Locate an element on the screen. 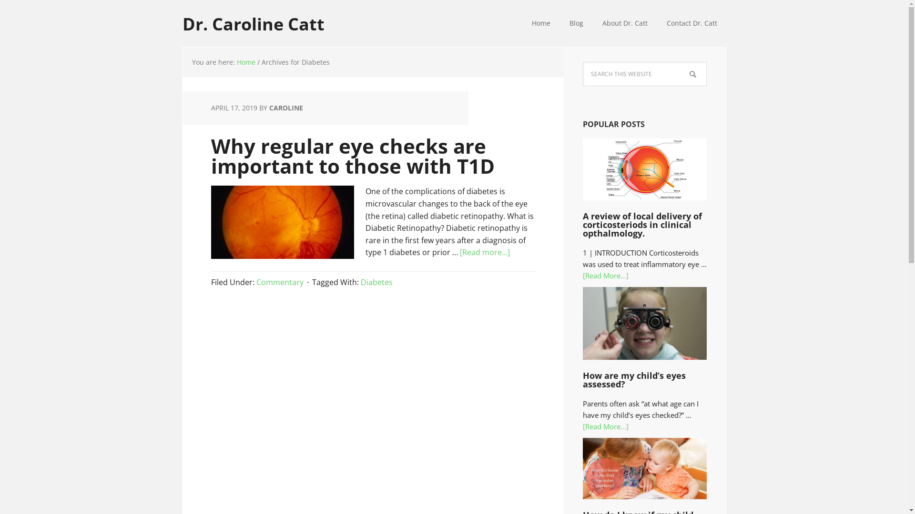 This screenshot has height=514, width=915. [Read more...] is located at coordinates (484, 252).